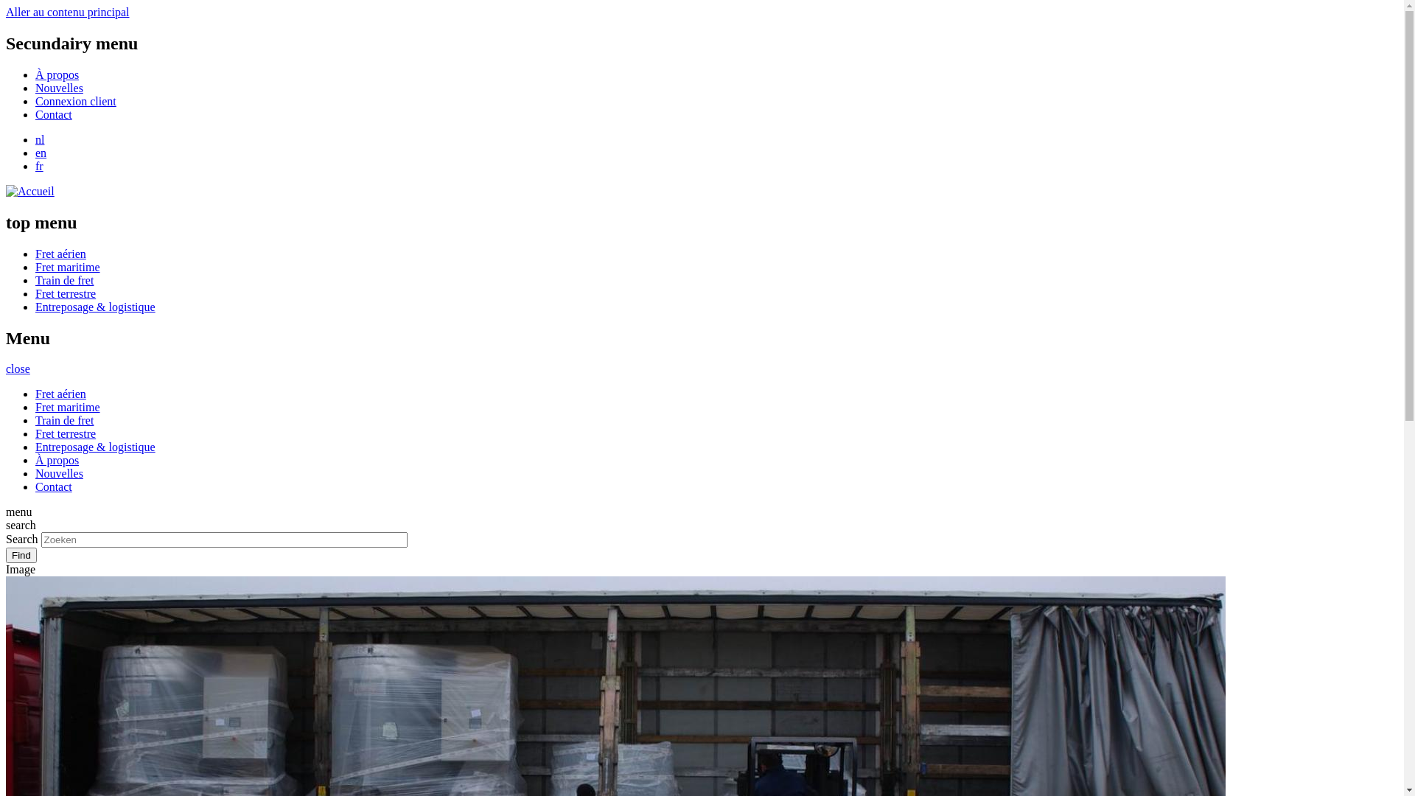 This screenshot has width=1415, height=796. What do you see at coordinates (68, 407) in the screenshot?
I see `Fret maritime` at bounding box center [68, 407].